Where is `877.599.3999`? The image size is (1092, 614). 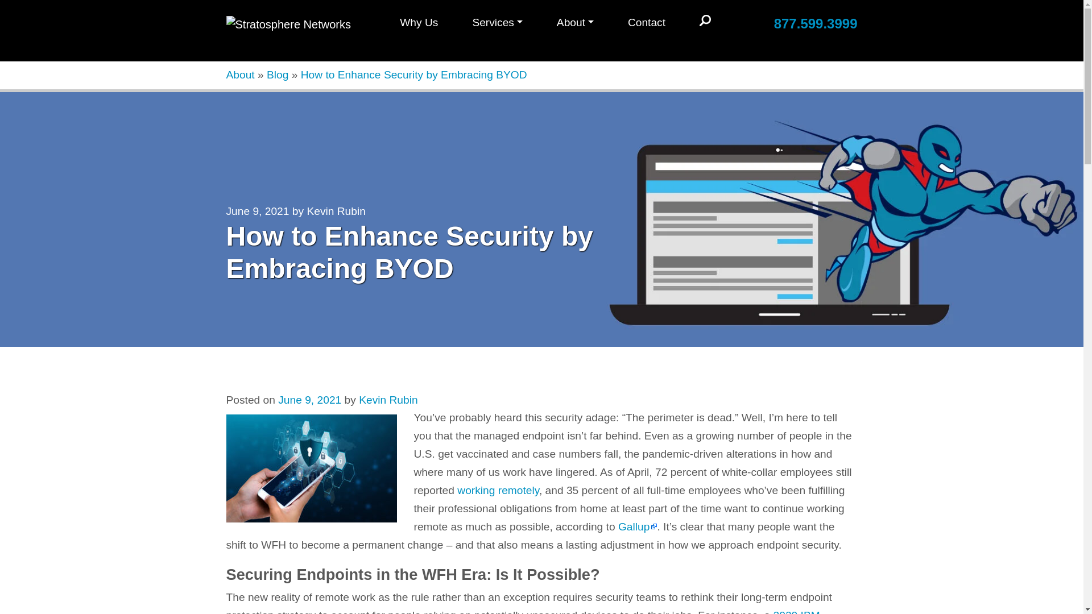
877.599.3999 is located at coordinates (816, 24).